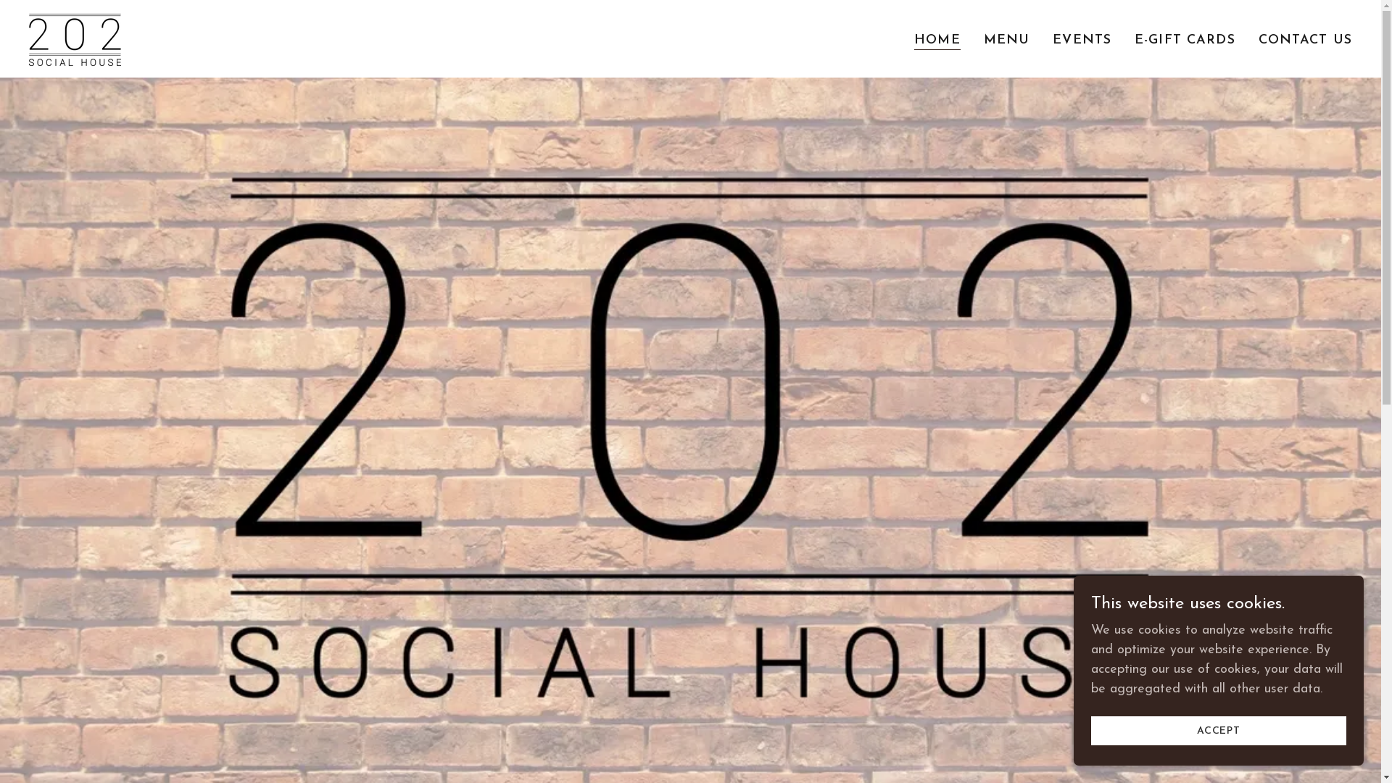 This screenshot has height=783, width=1392. I want to click on ACCEPT, so click(1219, 731).